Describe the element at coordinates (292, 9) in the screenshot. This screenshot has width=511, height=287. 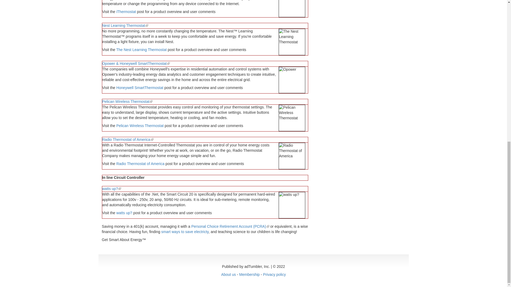
I see `iThermostat` at that location.